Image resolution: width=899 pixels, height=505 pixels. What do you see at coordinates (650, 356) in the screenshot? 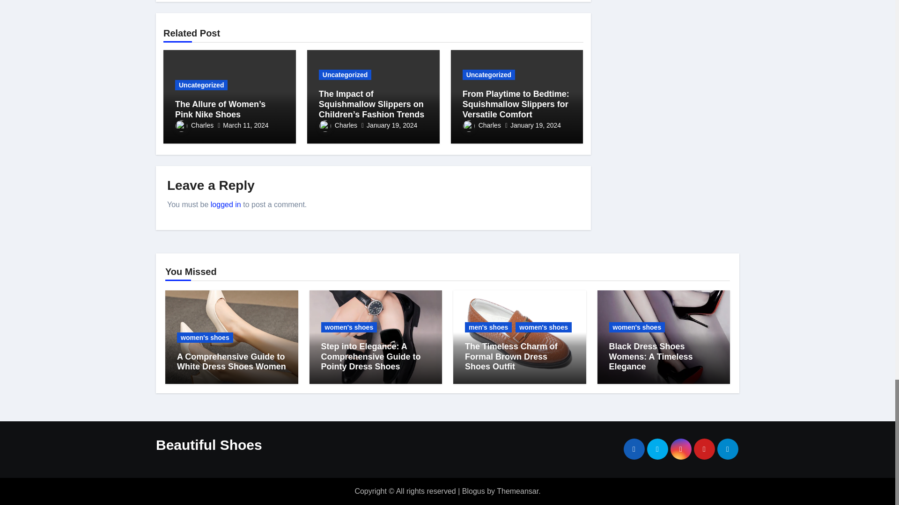
I see `Permalink to: Black Dress Shoes Womens: A Timeless Elegance` at bounding box center [650, 356].